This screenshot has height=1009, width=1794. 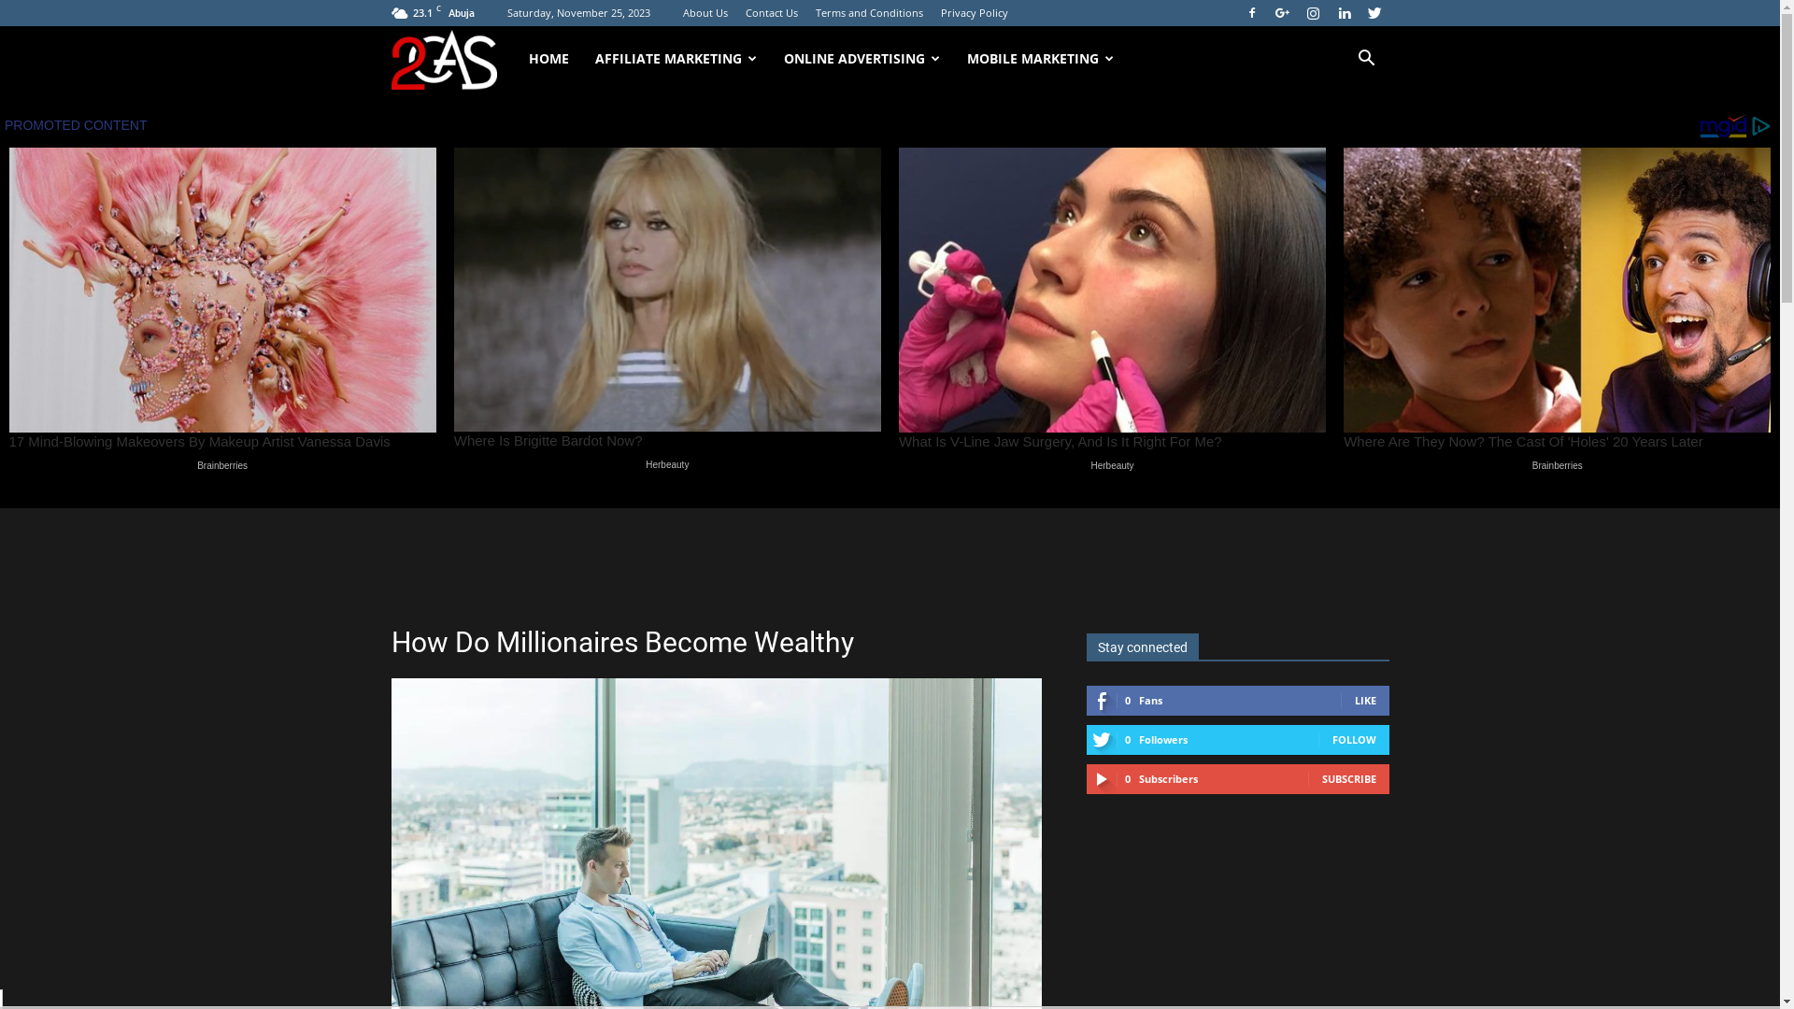 What do you see at coordinates (1345, 13) in the screenshot?
I see `Linkedin` at bounding box center [1345, 13].